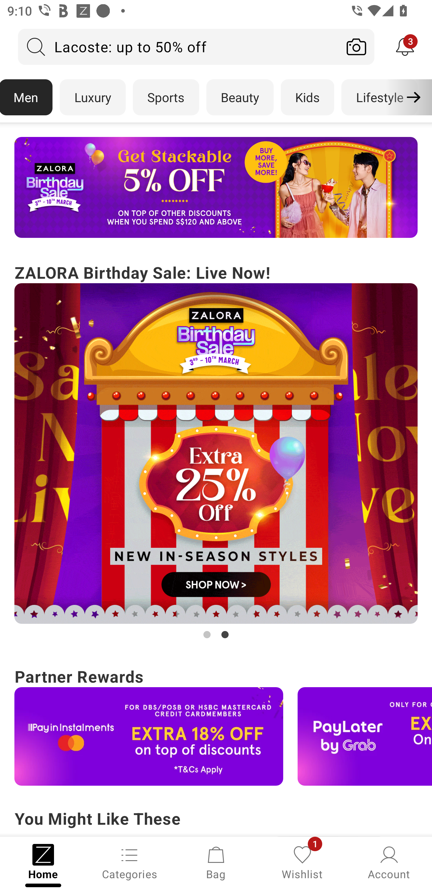 This screenshot has height=889, width=432. I want to click on Partner Rewards Campaign banner Campaign banner, so click(216, 724).